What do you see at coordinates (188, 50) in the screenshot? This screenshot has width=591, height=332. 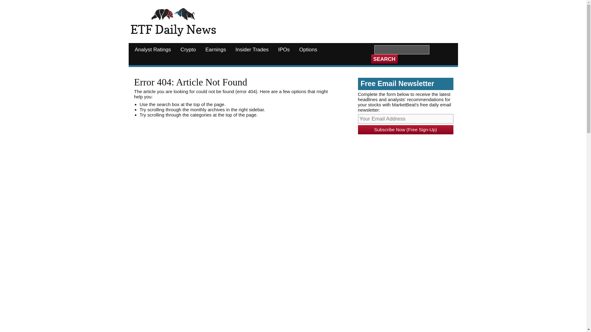 I see `Crypto` at bounding box center [188, 50].